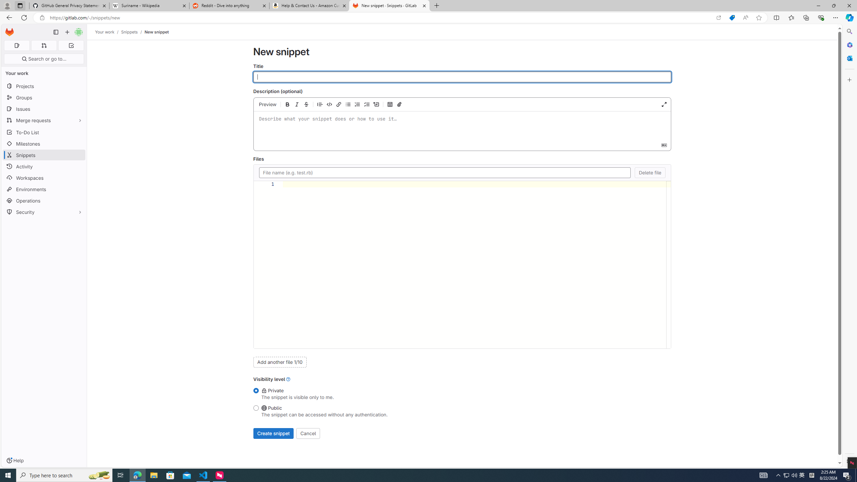 Image resolution: width=857 pixels, height=482 pixels. What do you see at coordinates (67, 32) in the screenshot?
I see `Create new...` at bounding box center [67, 32].